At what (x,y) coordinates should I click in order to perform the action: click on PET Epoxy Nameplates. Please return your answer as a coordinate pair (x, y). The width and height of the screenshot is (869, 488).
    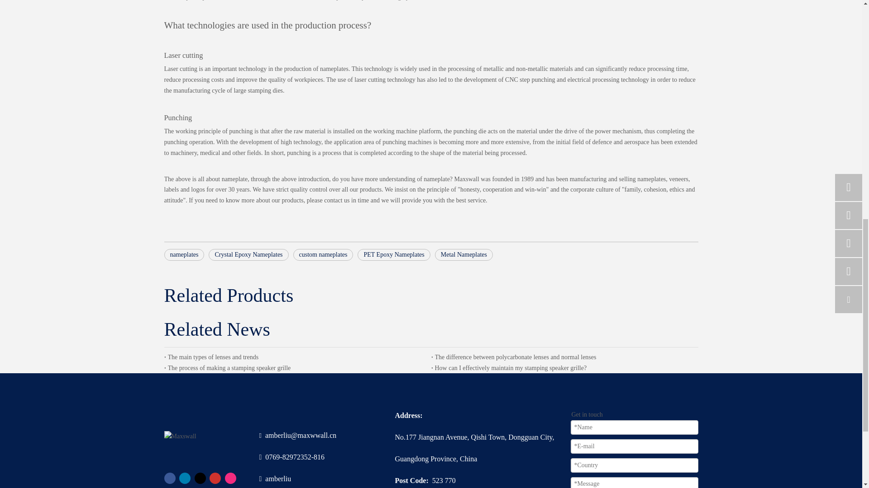
    Looking at the image, I should click on (394, 254).